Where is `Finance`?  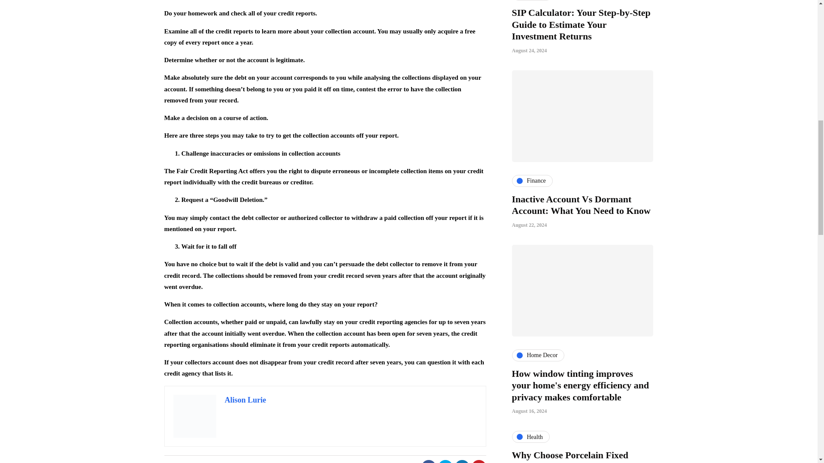
Finance is located at coordinates (532, 0).